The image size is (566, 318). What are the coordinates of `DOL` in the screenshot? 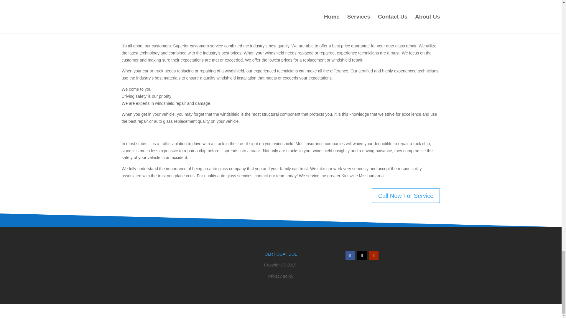 It's located at (293, 254).